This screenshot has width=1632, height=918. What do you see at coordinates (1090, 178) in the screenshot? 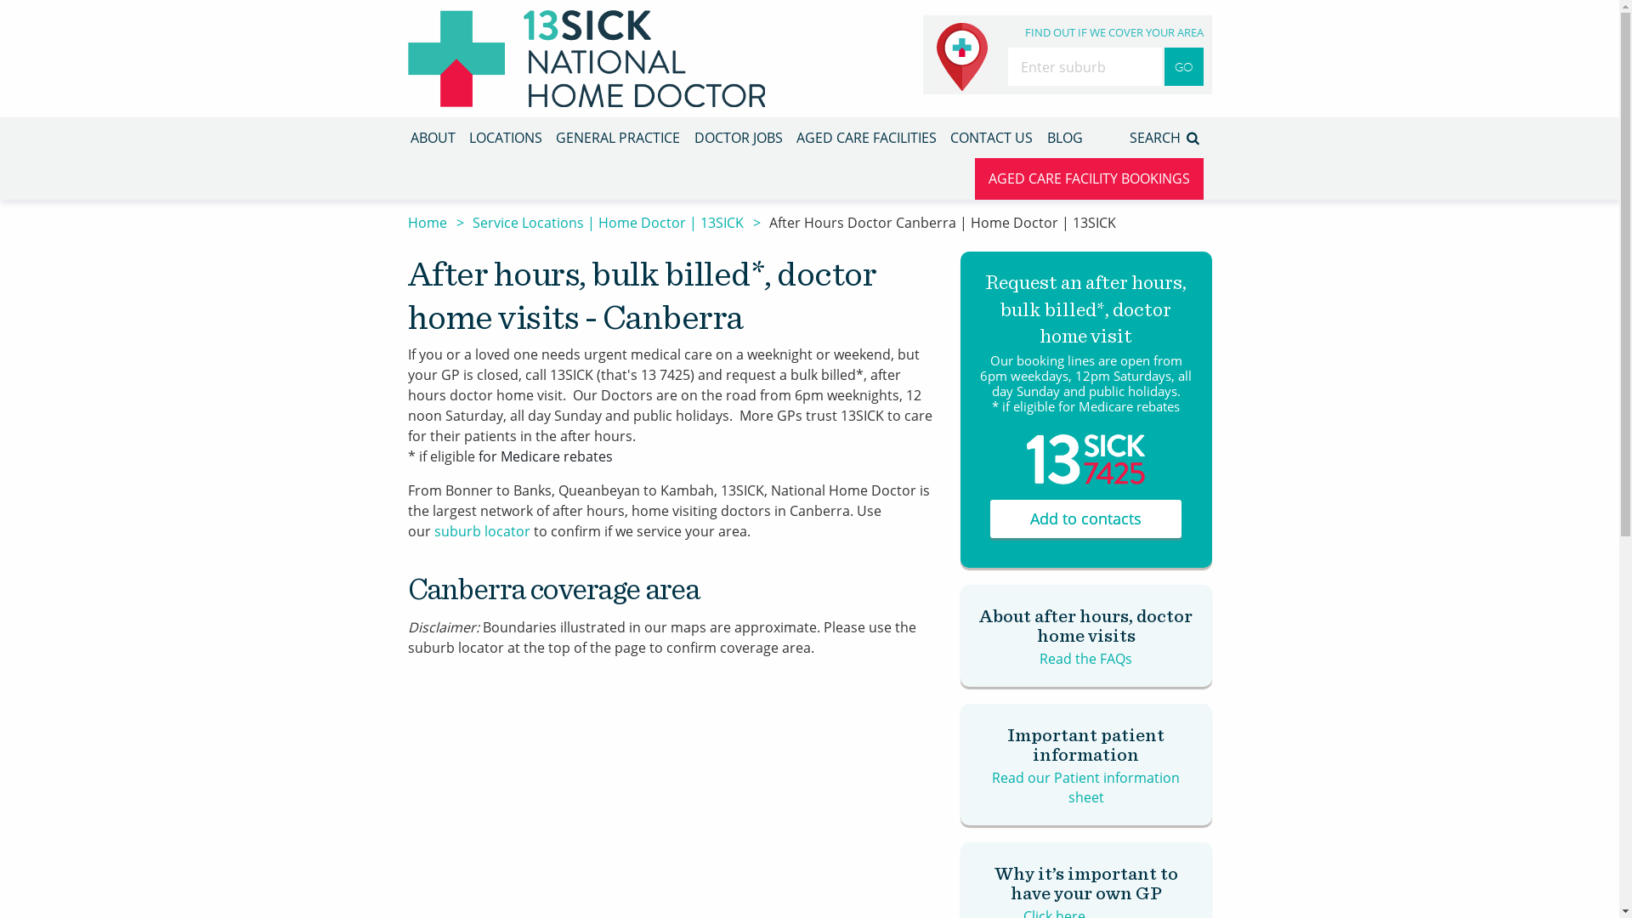
I see `AGED CARE FACILITY BOOKINGS` at bounding box center [1090, 178].